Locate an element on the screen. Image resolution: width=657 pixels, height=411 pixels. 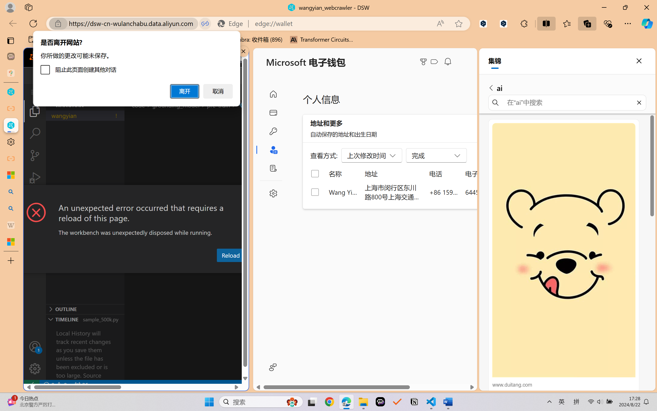
Problems (Ctrl+Shift+M) is located at coordinates (146, 268).